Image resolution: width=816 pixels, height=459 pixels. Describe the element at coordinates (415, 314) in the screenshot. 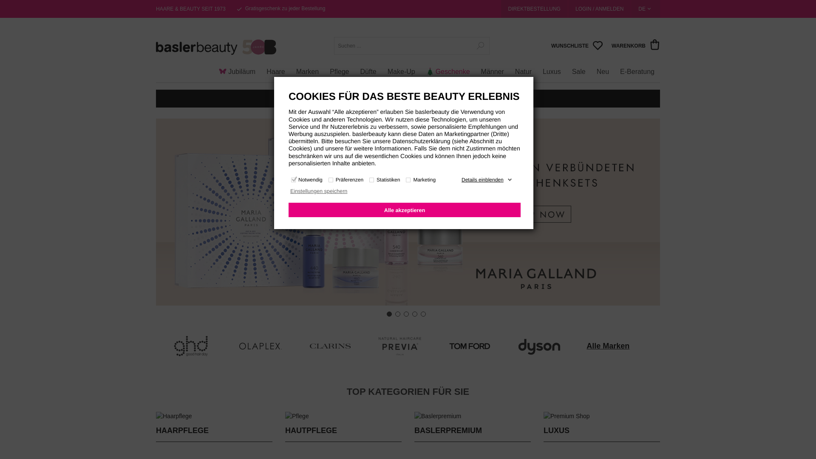

I see `4` at that location.